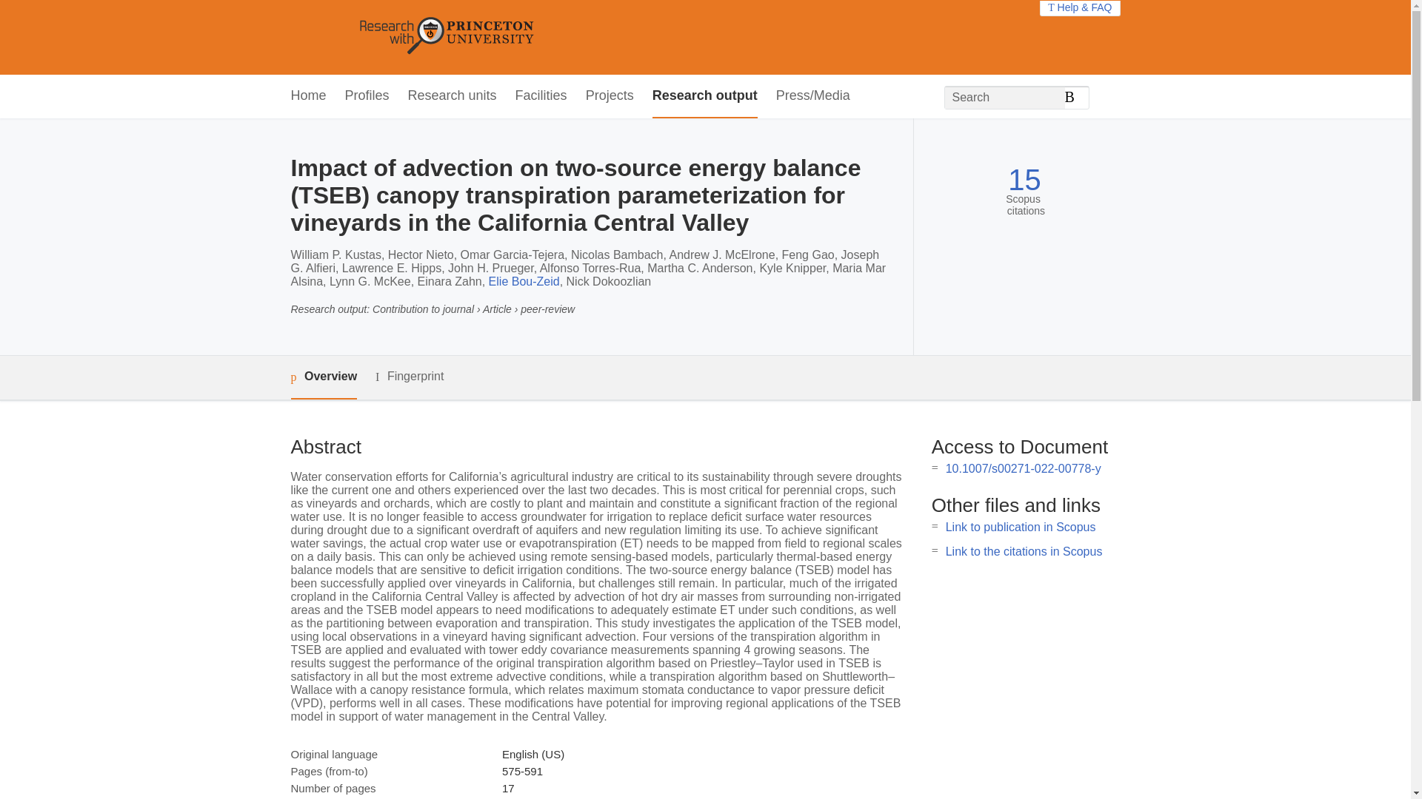 The height and width of the screenshot is (799, 1422). Describe the element at coordinates (610, 96) in the screenshot. I see `Projects` at that location.